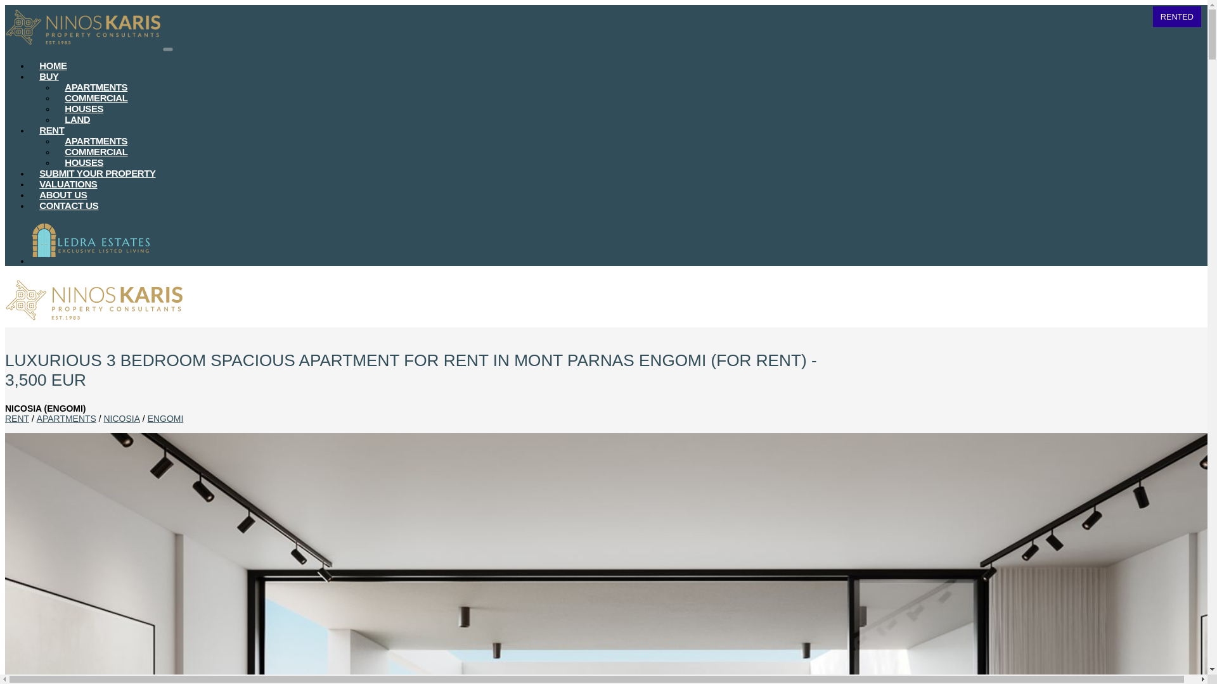 This screenshot has width=1217, height=684. What do you see at coordinates (69, 206) in the screenshot?
I see `CONTACT US` at bounding box center [69, 206].